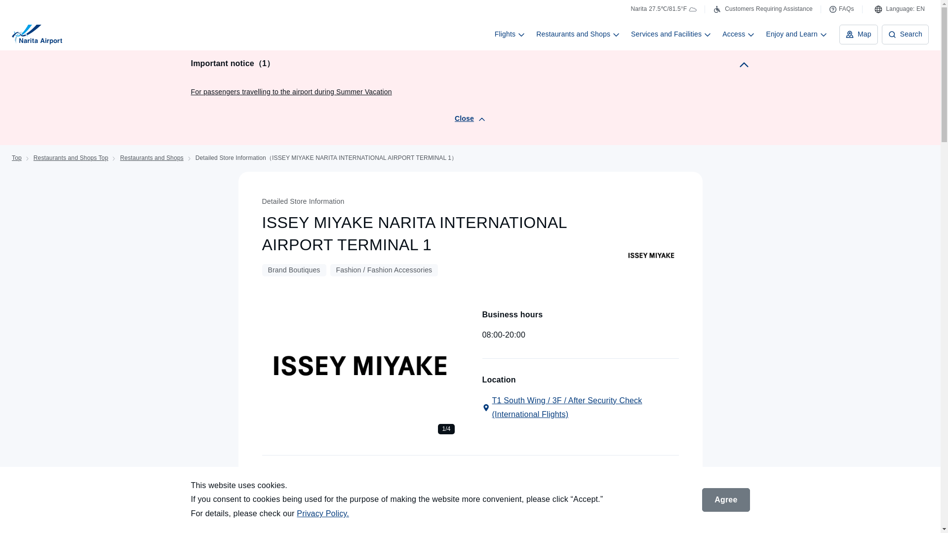 The image size is (948, 533). Describe the element at coordinates (578, 34) in the screenshot. I see `Restaurants and Shops` at that location.